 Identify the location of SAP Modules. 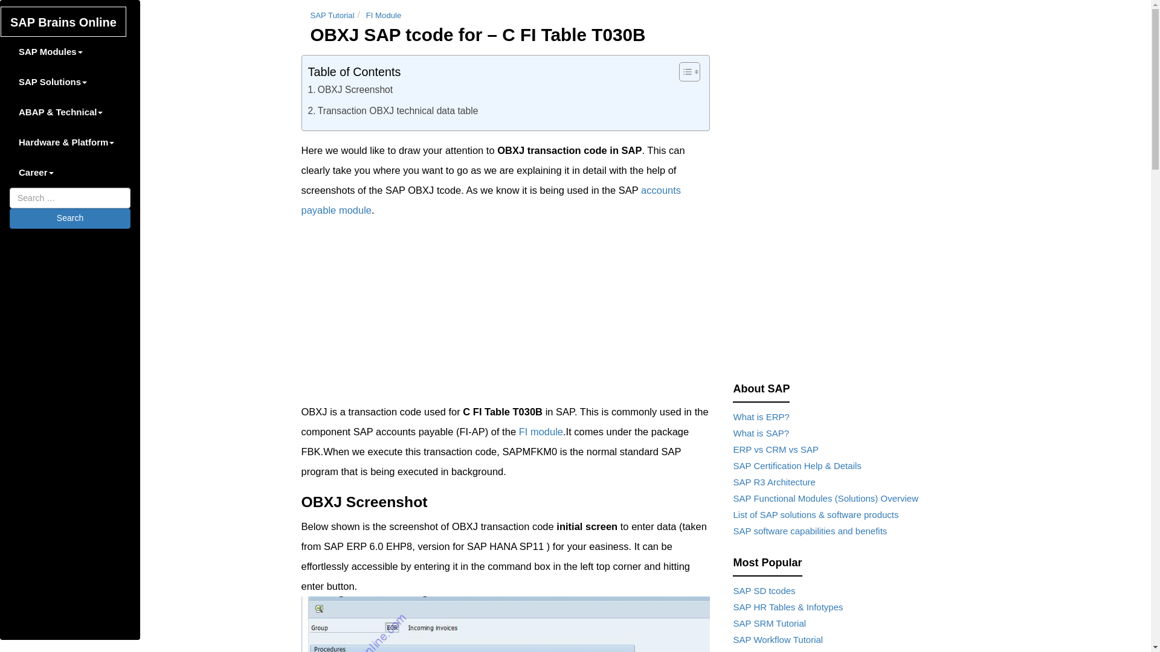
(50, 52).